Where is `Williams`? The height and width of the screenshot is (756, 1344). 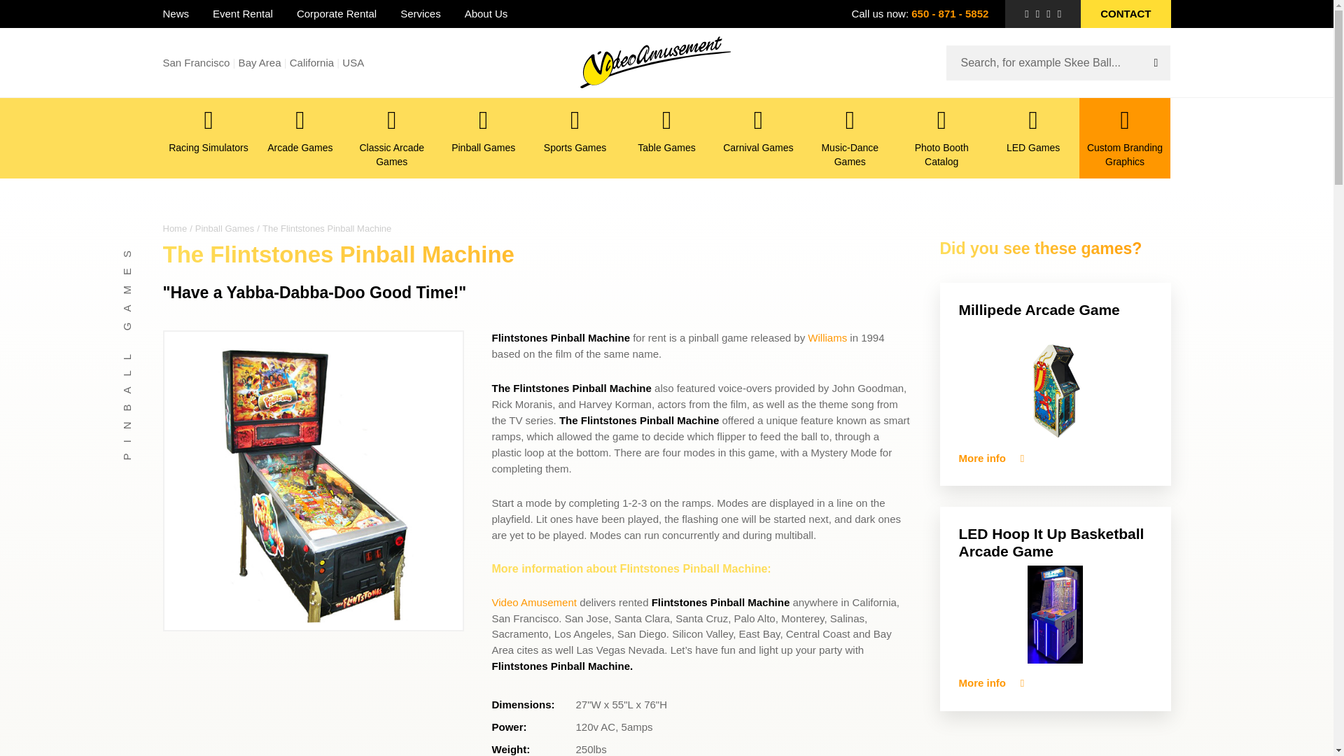 Williams is located at coordinates (827, 337).